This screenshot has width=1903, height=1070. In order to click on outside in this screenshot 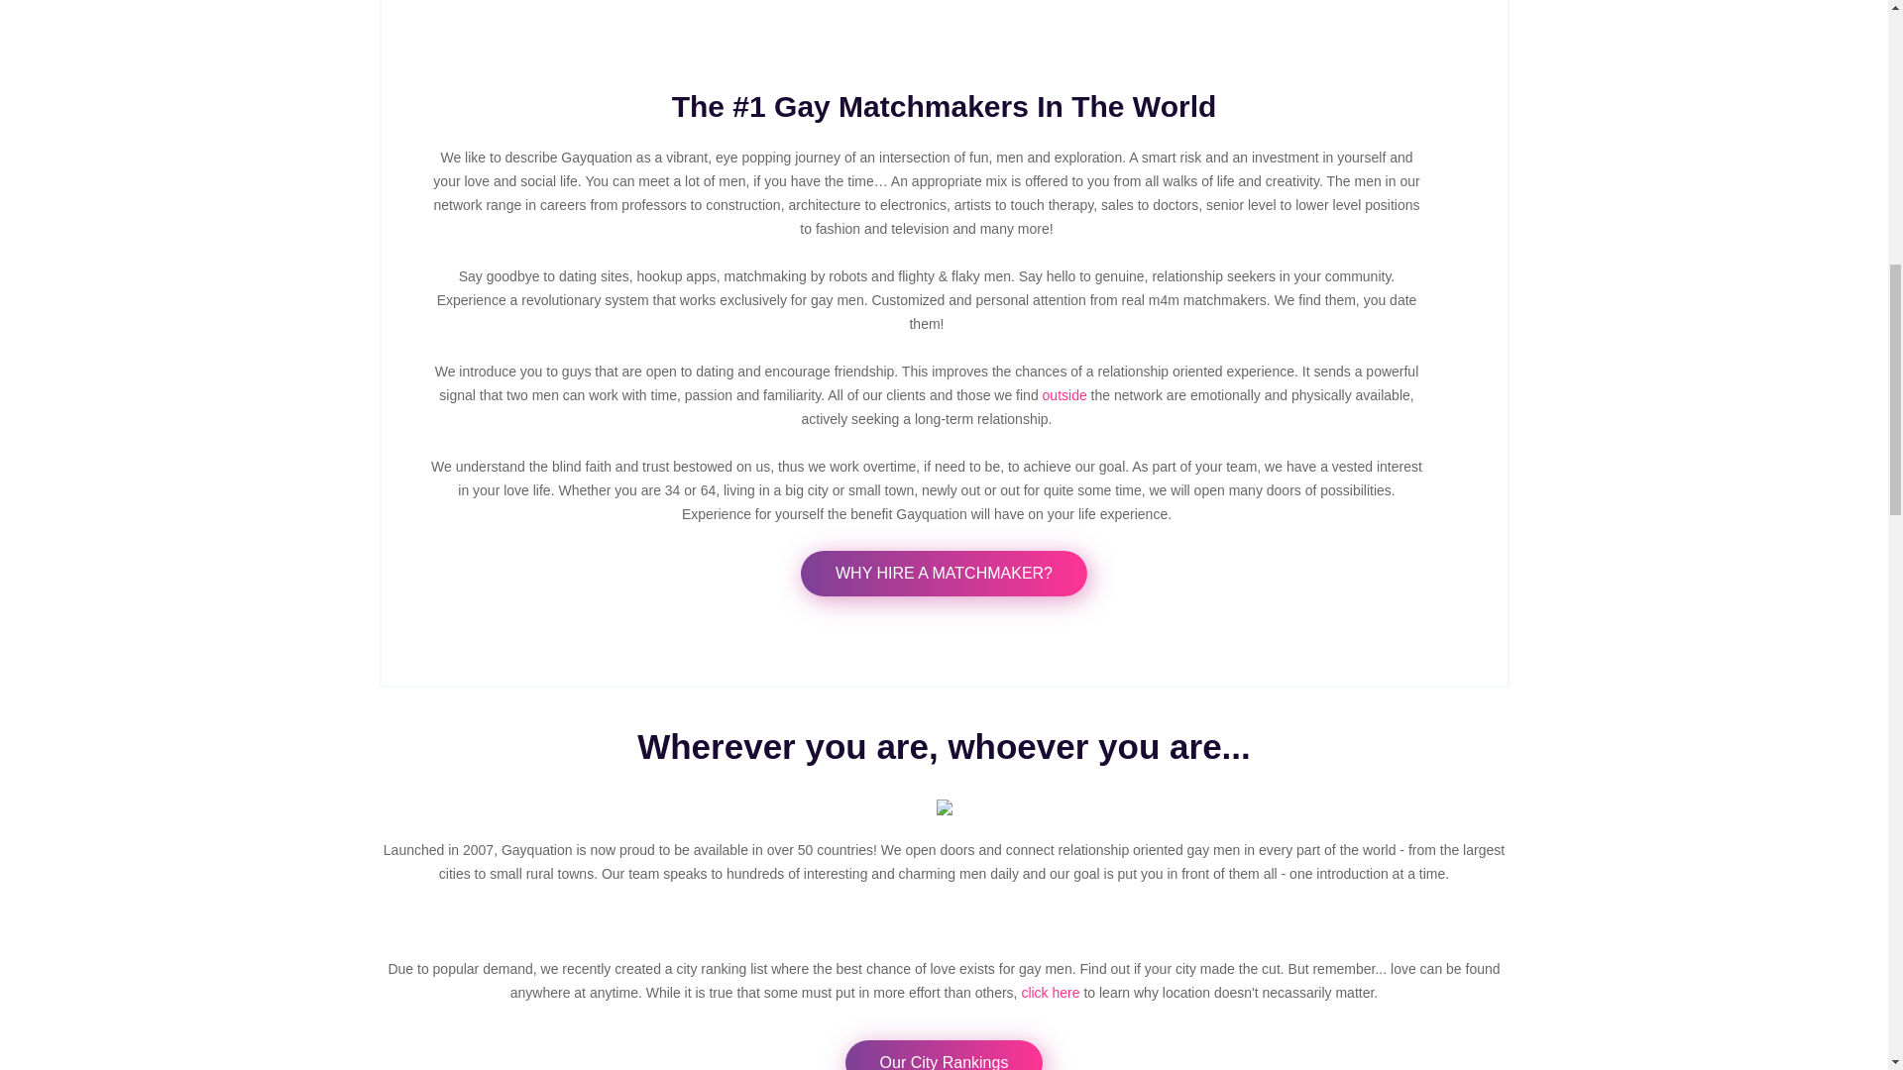, I will do `click(1064, 394)`.